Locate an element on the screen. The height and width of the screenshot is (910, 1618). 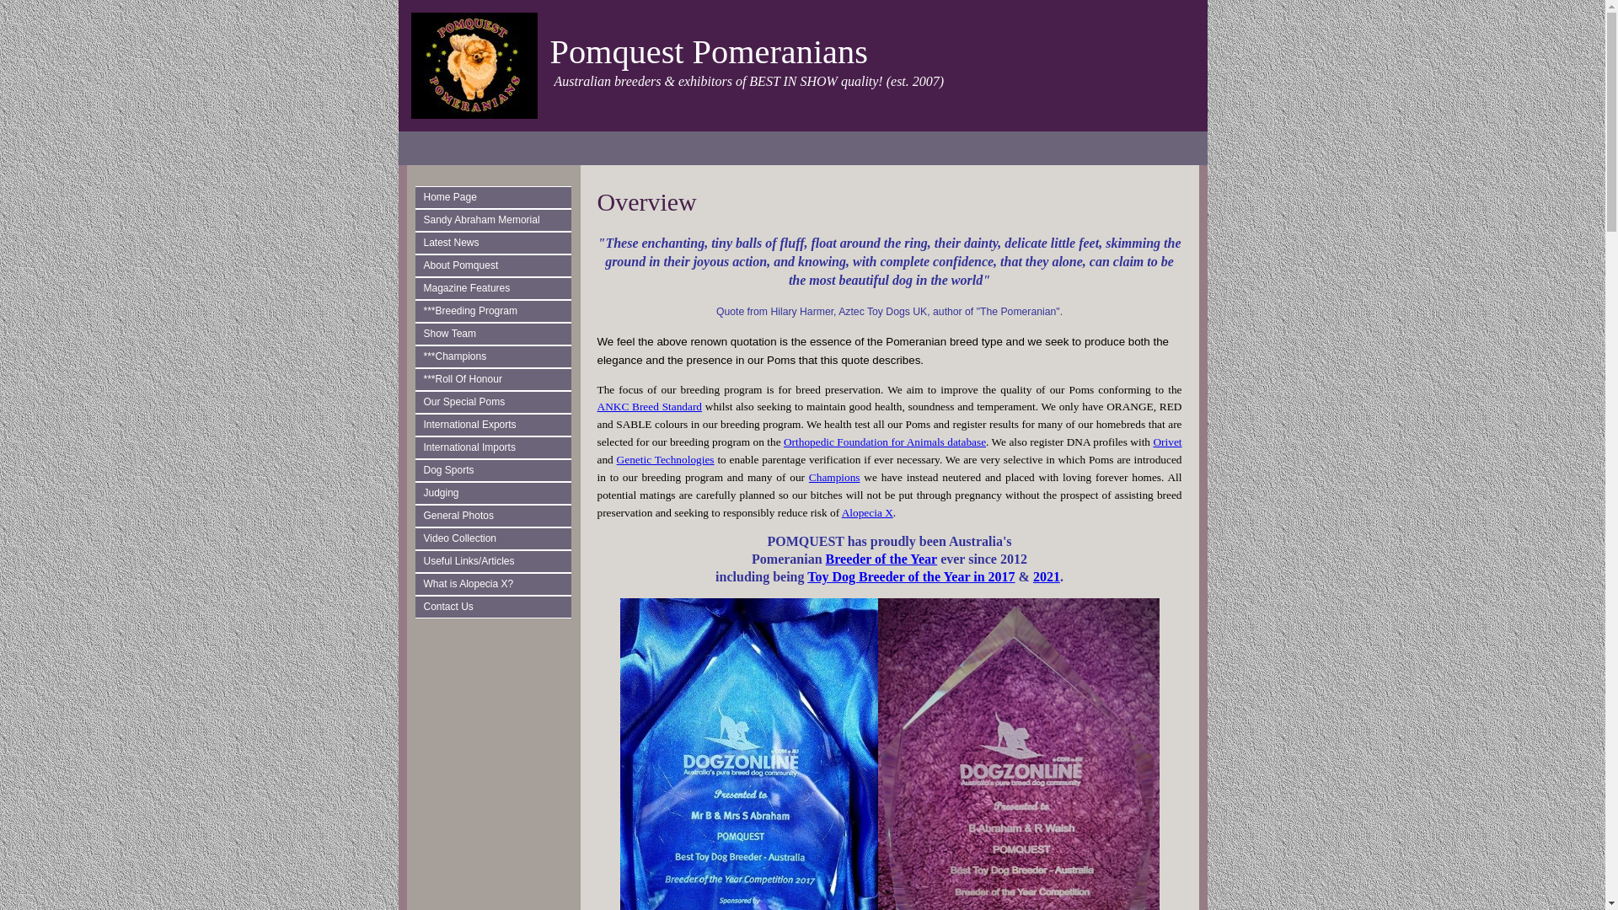
Champions is located at coordinates (834, 477).